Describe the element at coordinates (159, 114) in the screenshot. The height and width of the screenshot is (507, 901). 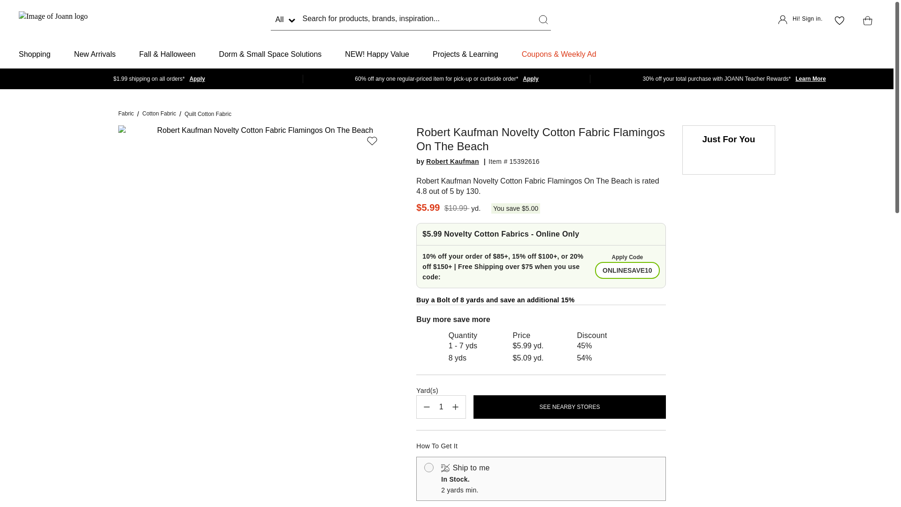
I see `Cotton Fabric` at that location.